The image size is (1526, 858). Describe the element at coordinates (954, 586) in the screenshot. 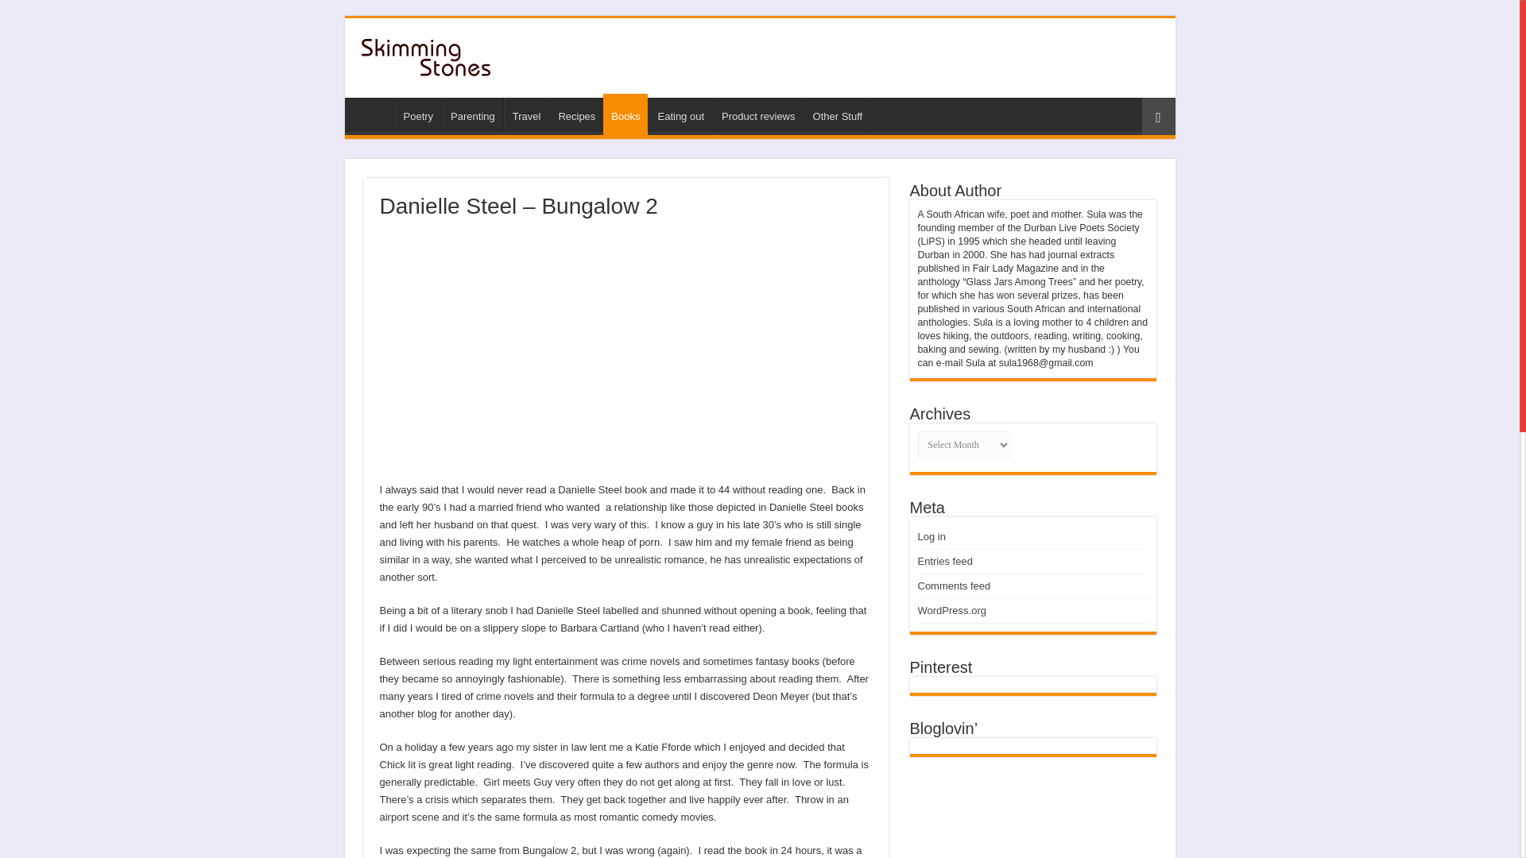

I see `Comments feed` at that location.